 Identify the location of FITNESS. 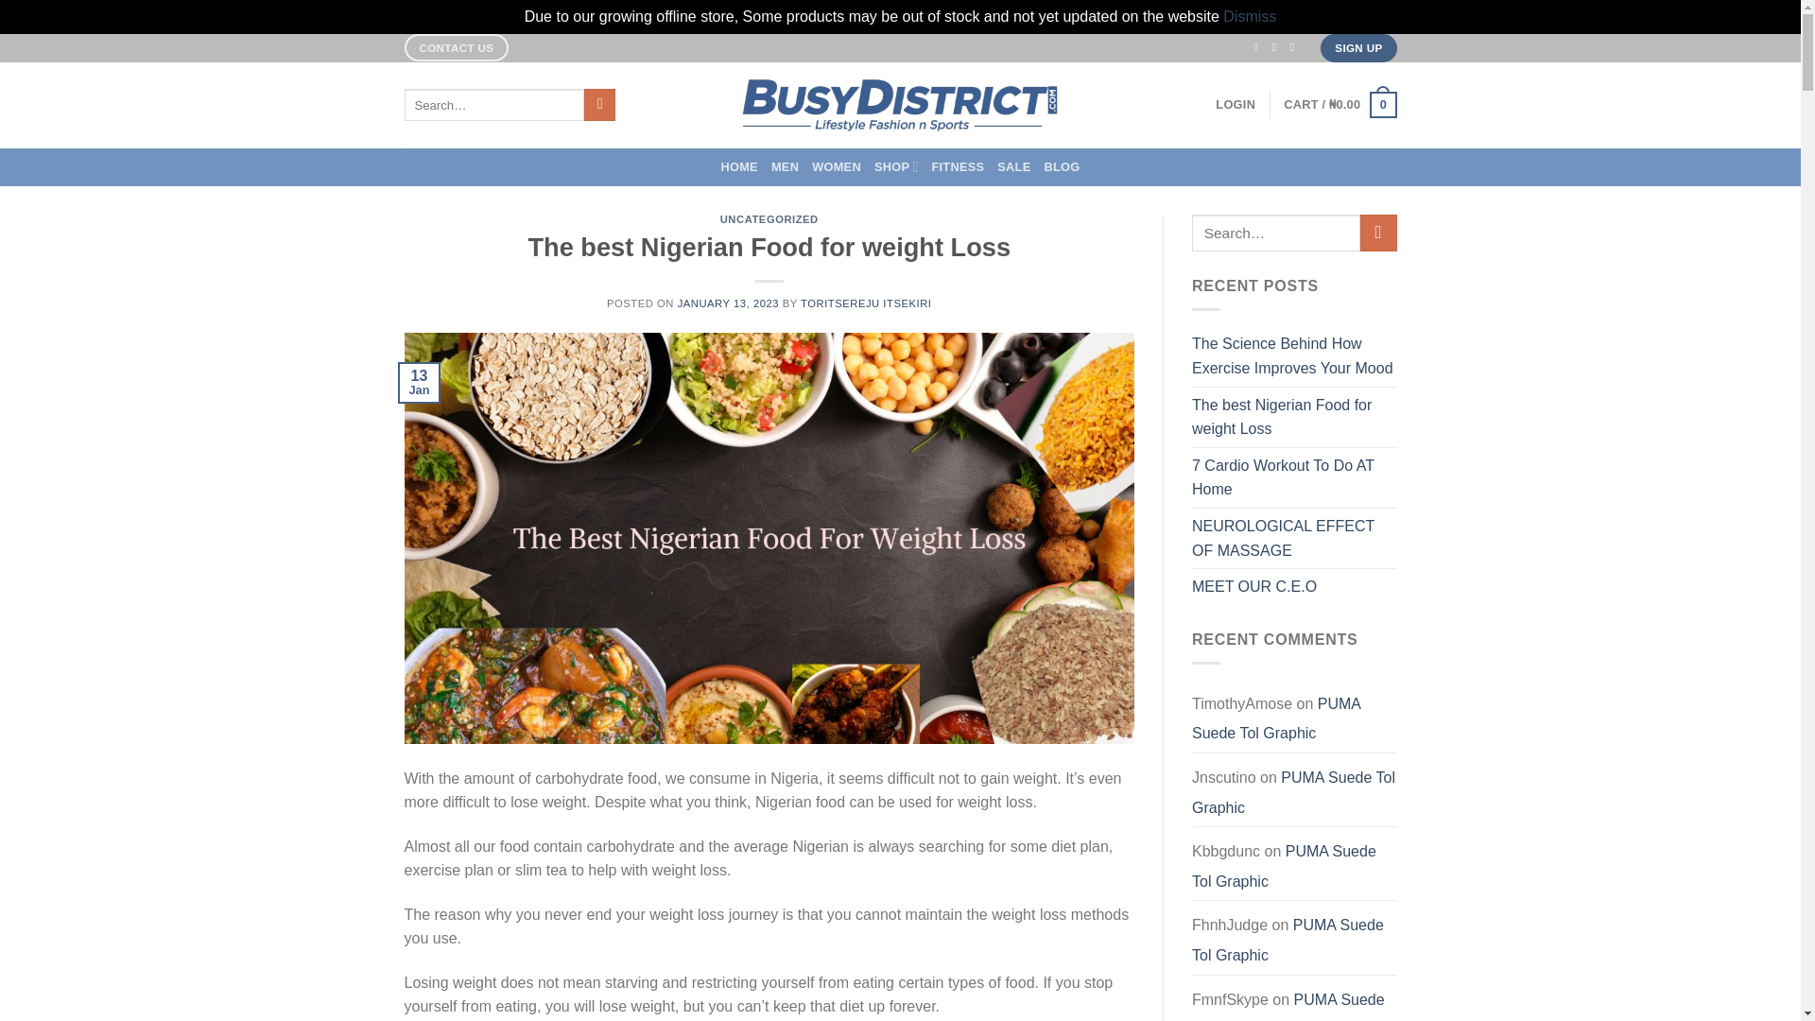
(957, 166).